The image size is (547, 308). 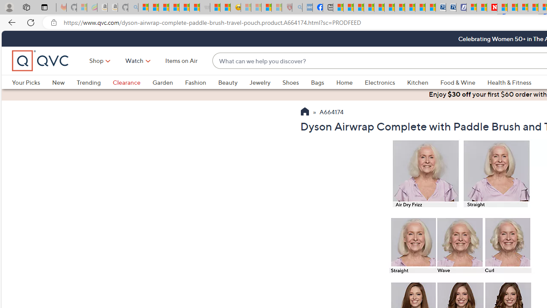 I want to click on Shoes, so click(x=297, y=82).